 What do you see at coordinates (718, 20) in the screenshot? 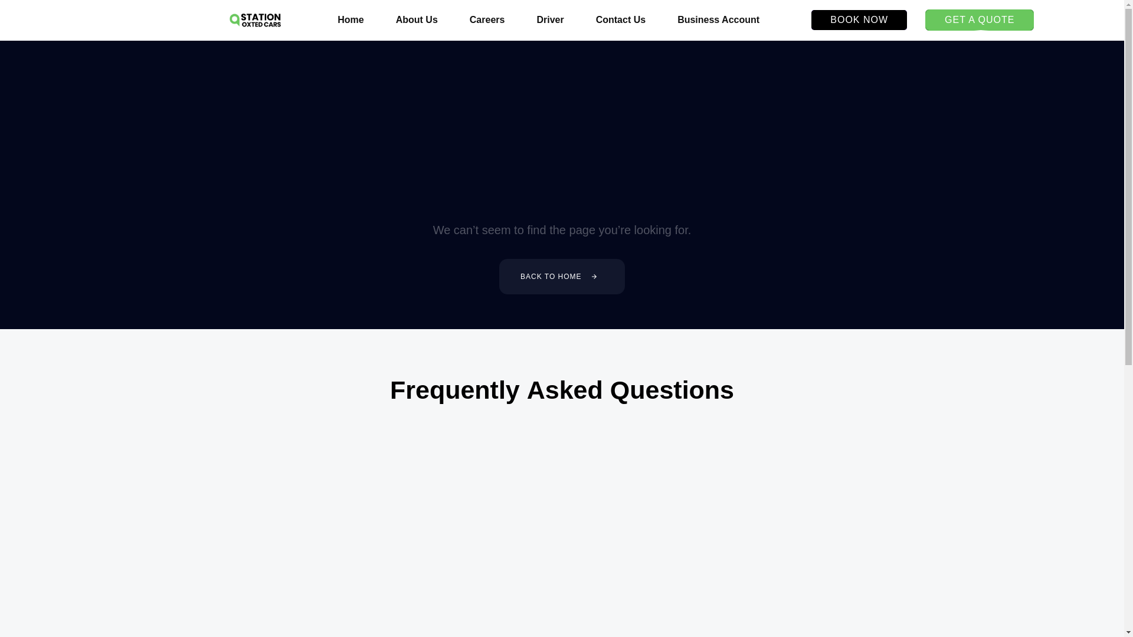
I see `Business Account` at bounding box center [718, 20].